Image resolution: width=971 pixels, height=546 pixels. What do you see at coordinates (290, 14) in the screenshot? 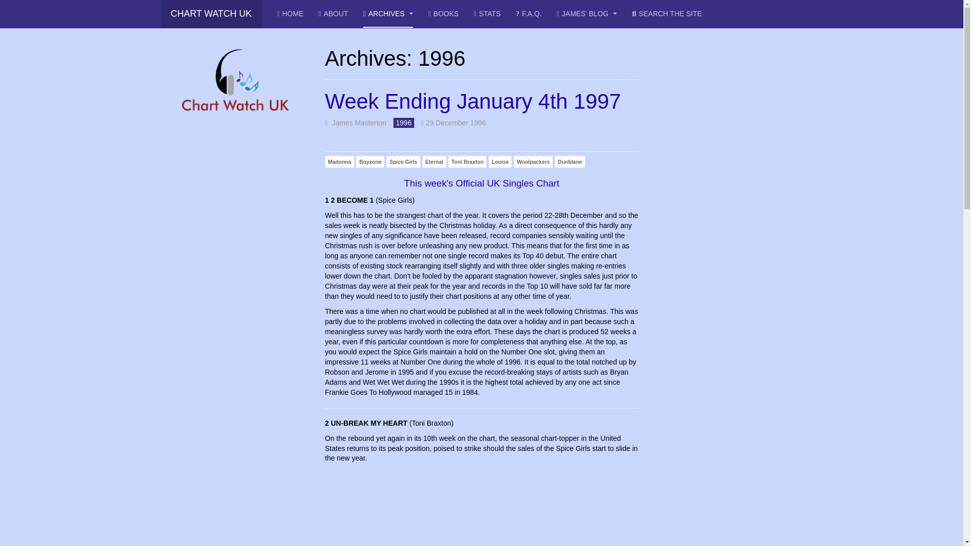
I see `HOME` at bounding box center [290, 14].